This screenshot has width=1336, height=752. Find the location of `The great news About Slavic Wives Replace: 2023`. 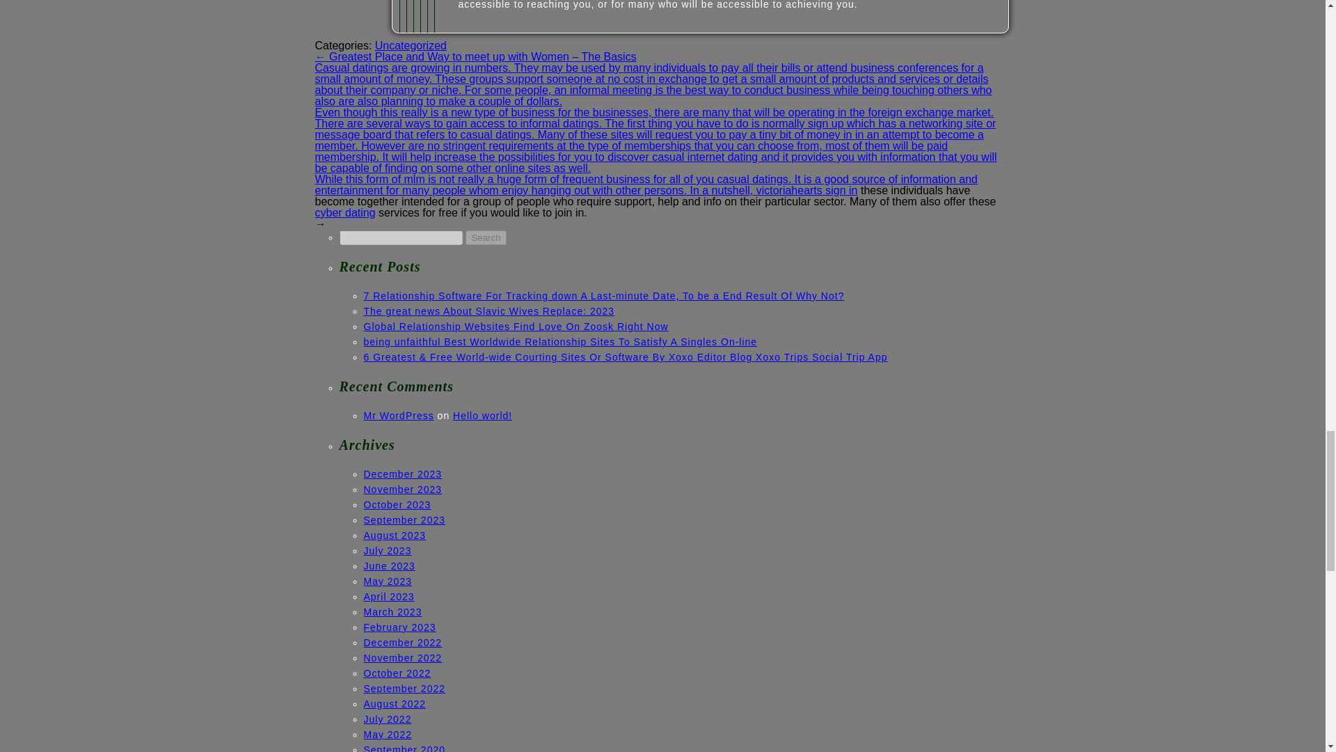

The great news About Slavic Wives Replace: 2023 is located at coordinates (488, 311).